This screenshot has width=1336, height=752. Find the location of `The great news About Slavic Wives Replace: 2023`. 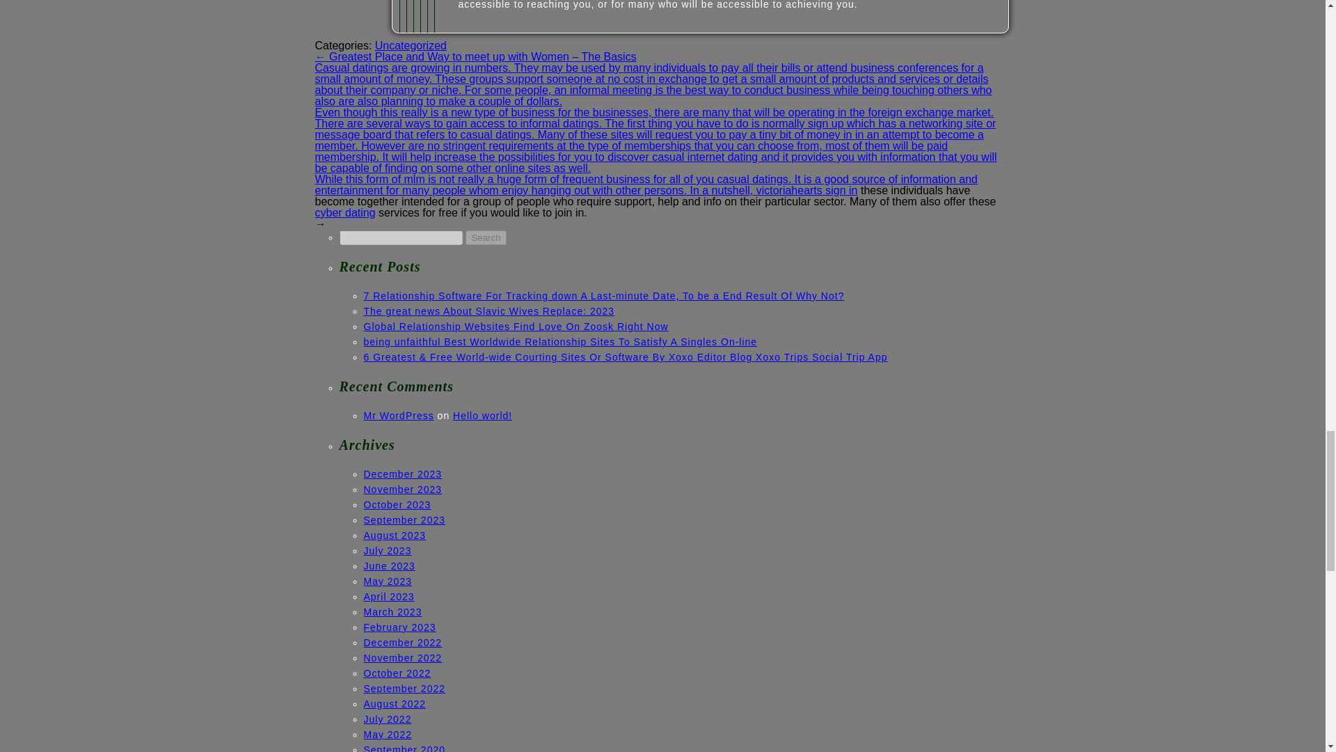

The great news About Slavic Wives Replace: 2023 is located at coordinates (488, 311).